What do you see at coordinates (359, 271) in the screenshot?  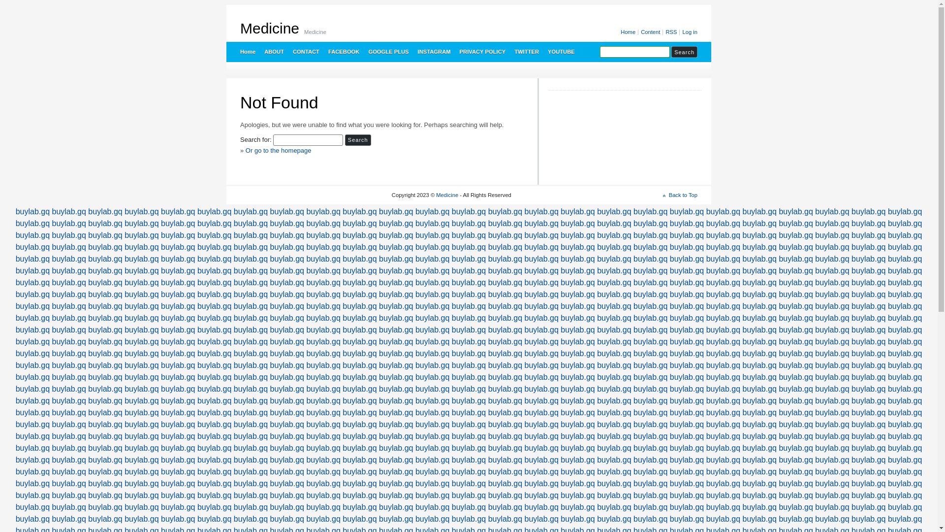 I see `buylab.gq` at bounding box center [359, 271].